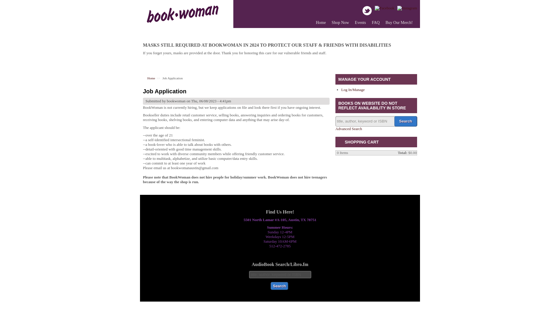 The image size is (560, 315). Describe the element at coordinates (376, 23) in the screenshot. I see `FAQ` at that location.